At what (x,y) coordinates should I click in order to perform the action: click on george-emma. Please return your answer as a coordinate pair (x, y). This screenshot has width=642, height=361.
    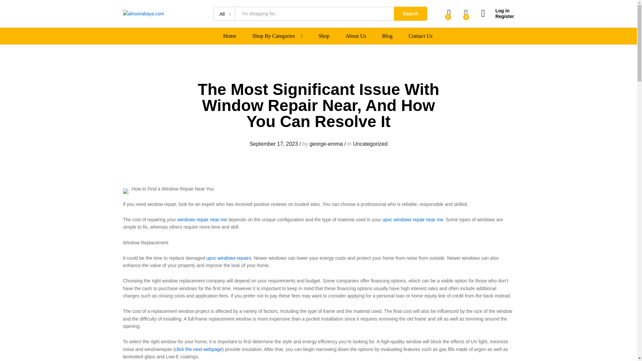
    Looking at the image, I should click on (326, 144).